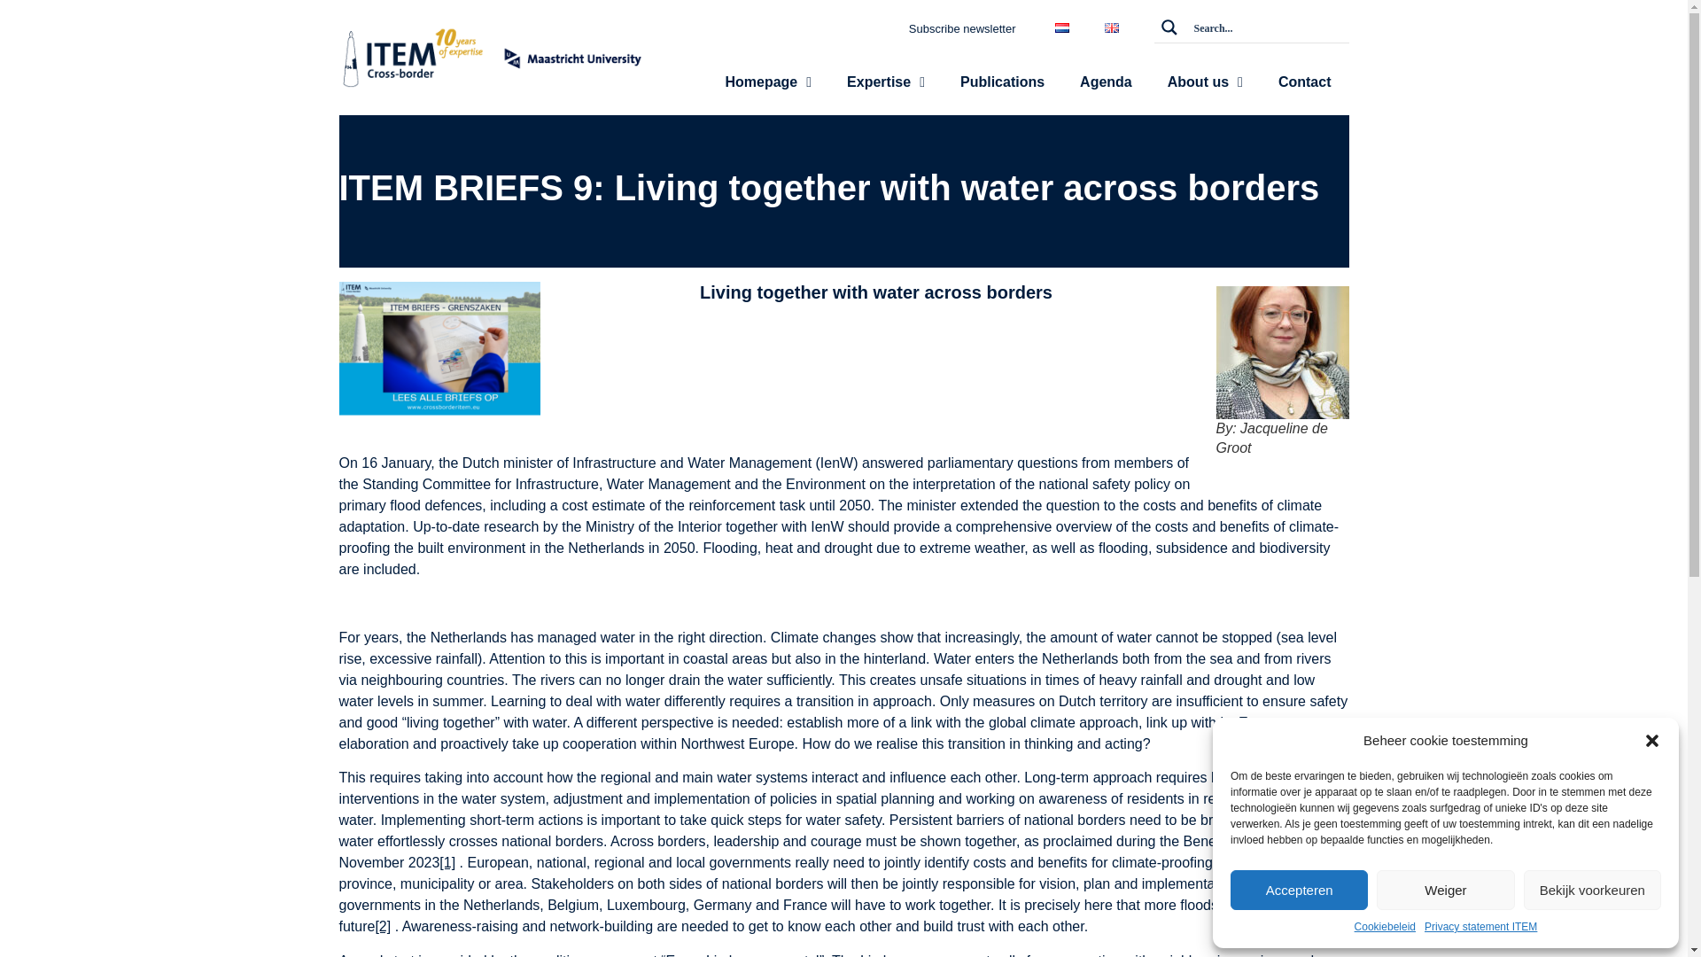  I want to click on Cookiebeleid, so click(1384, 927).